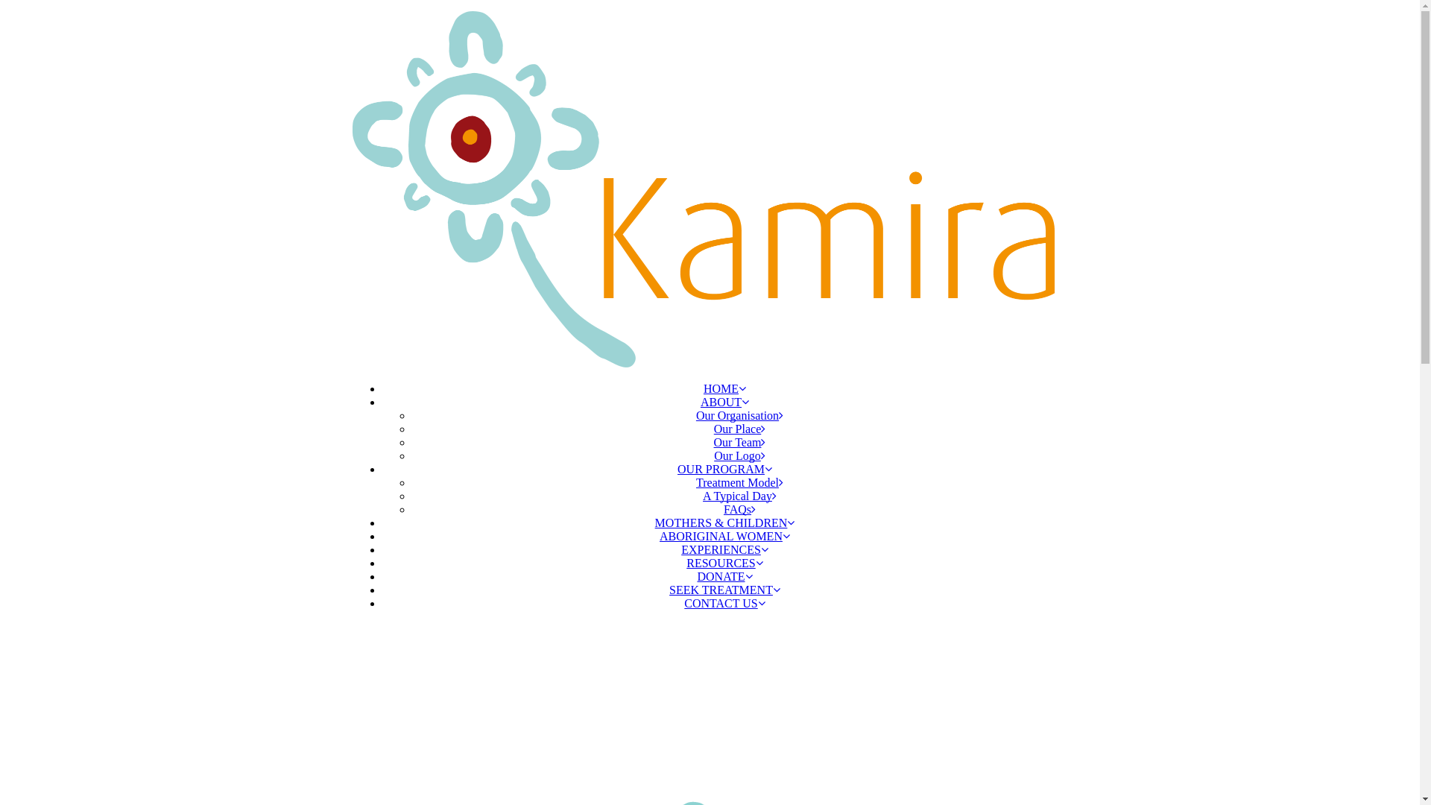 The height and width of the screenshot is (805, 1431). Describe the element at coordinates (724, 549) in the screenshot. I see `EXPERIENCES` at that location.